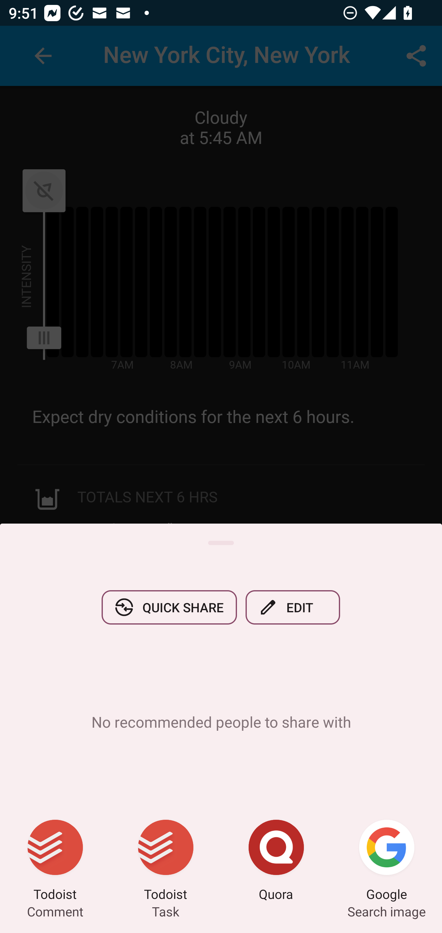 The width and height of the screenshot is (442, 933). I want to click on EDIT, so click(293, 607).